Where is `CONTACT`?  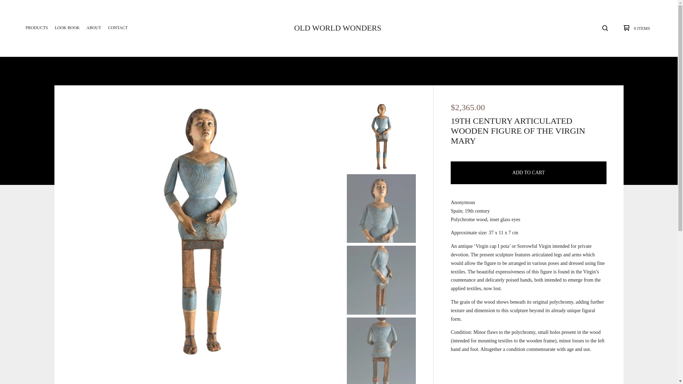 CONTACT is located at coordinates (117, 28).